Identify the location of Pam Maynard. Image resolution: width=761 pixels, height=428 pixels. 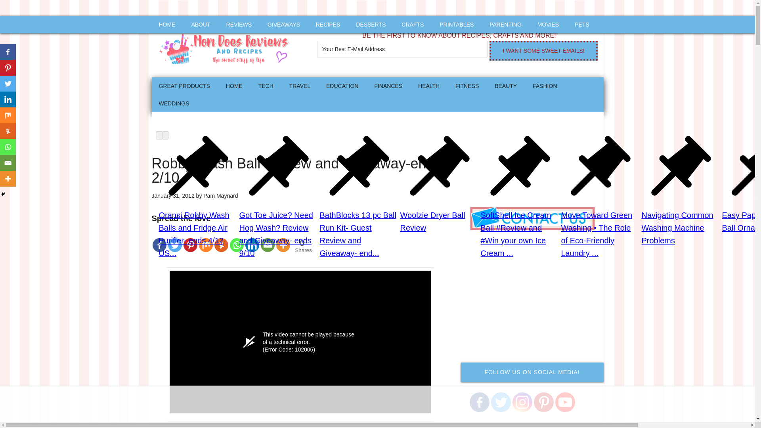
(220, 196).